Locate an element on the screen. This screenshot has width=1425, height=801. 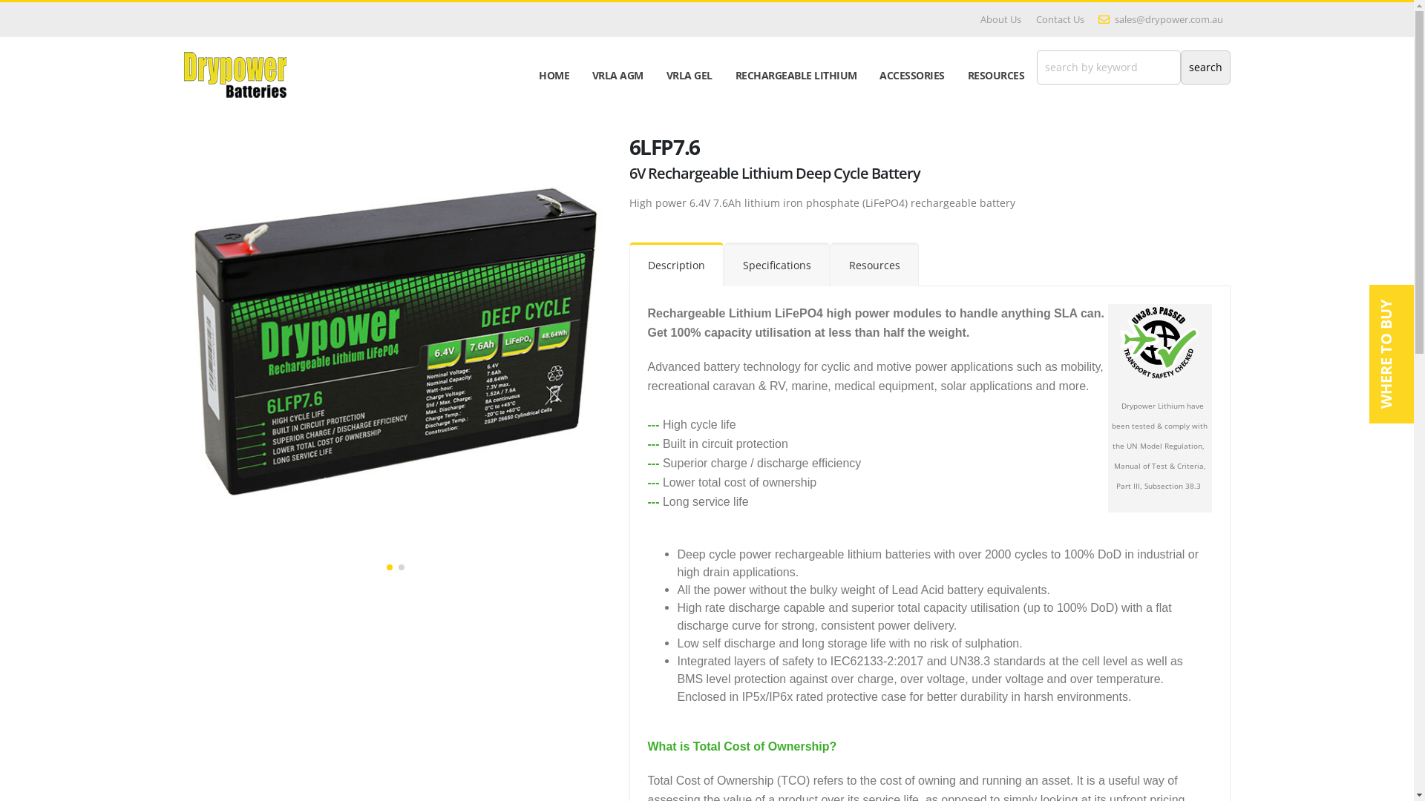
HOME is located at coordinates (554, 76).